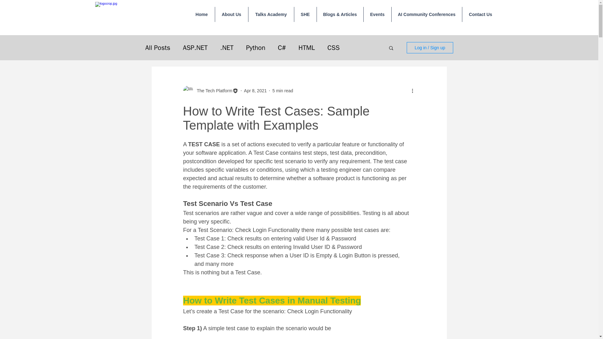  Describe the element at coordinates (255, 90) in the screenshot. I see `Apr 8, 2021` at that location.